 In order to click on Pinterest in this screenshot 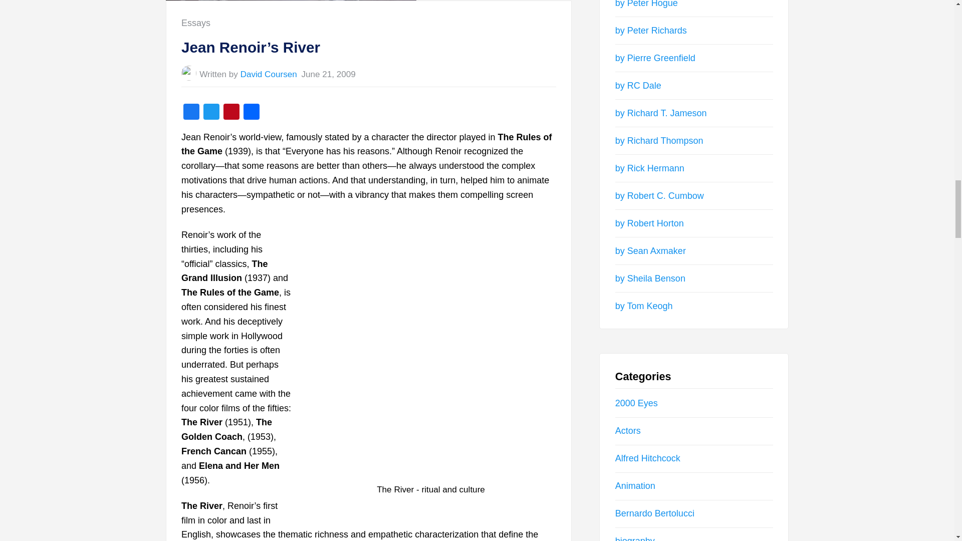, I will do `click(231, 113)`.